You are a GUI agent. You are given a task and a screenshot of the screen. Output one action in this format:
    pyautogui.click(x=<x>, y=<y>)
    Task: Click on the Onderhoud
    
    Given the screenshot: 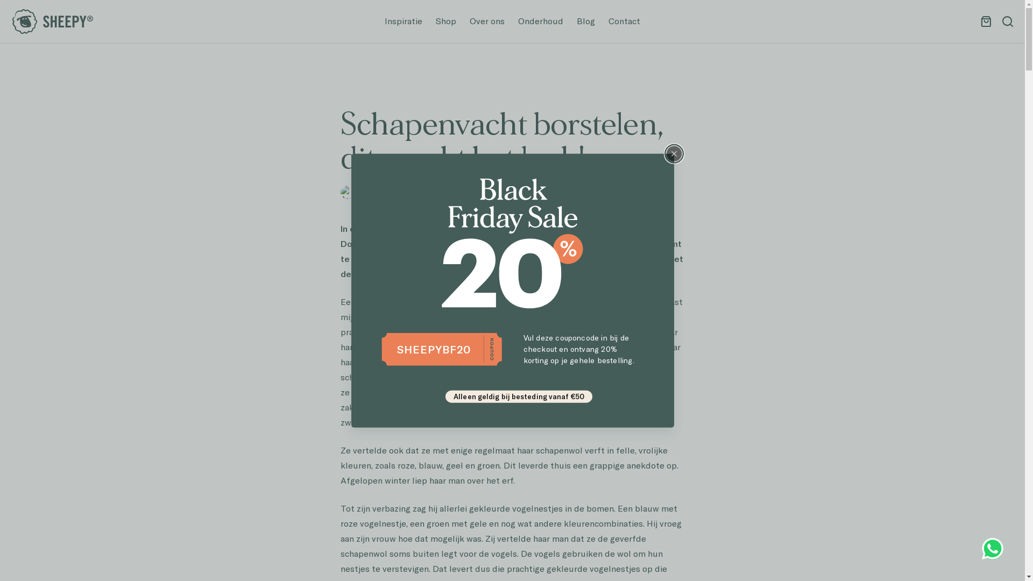 What is the action you would take?
    pyautogui.click(x=540, y=22)
    